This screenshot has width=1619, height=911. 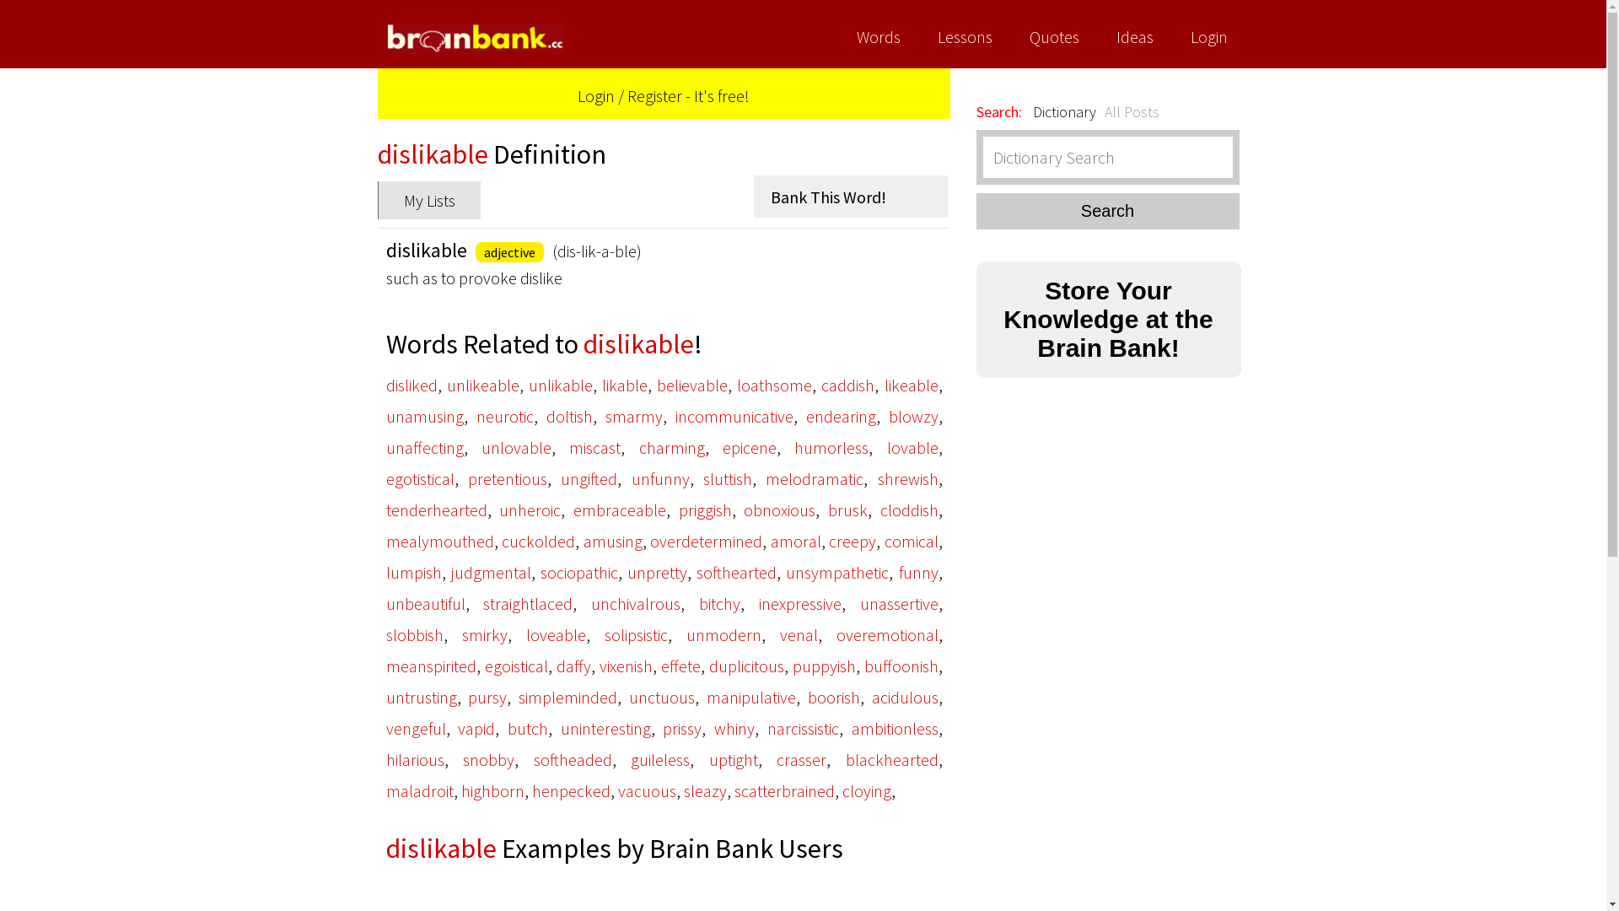 I want to click on unfunny, so click(x=661, y=479).